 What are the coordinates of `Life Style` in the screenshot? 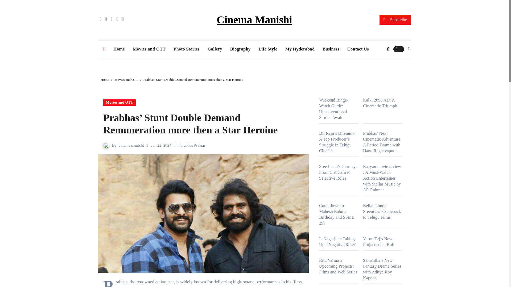 It's located at (268, 49).